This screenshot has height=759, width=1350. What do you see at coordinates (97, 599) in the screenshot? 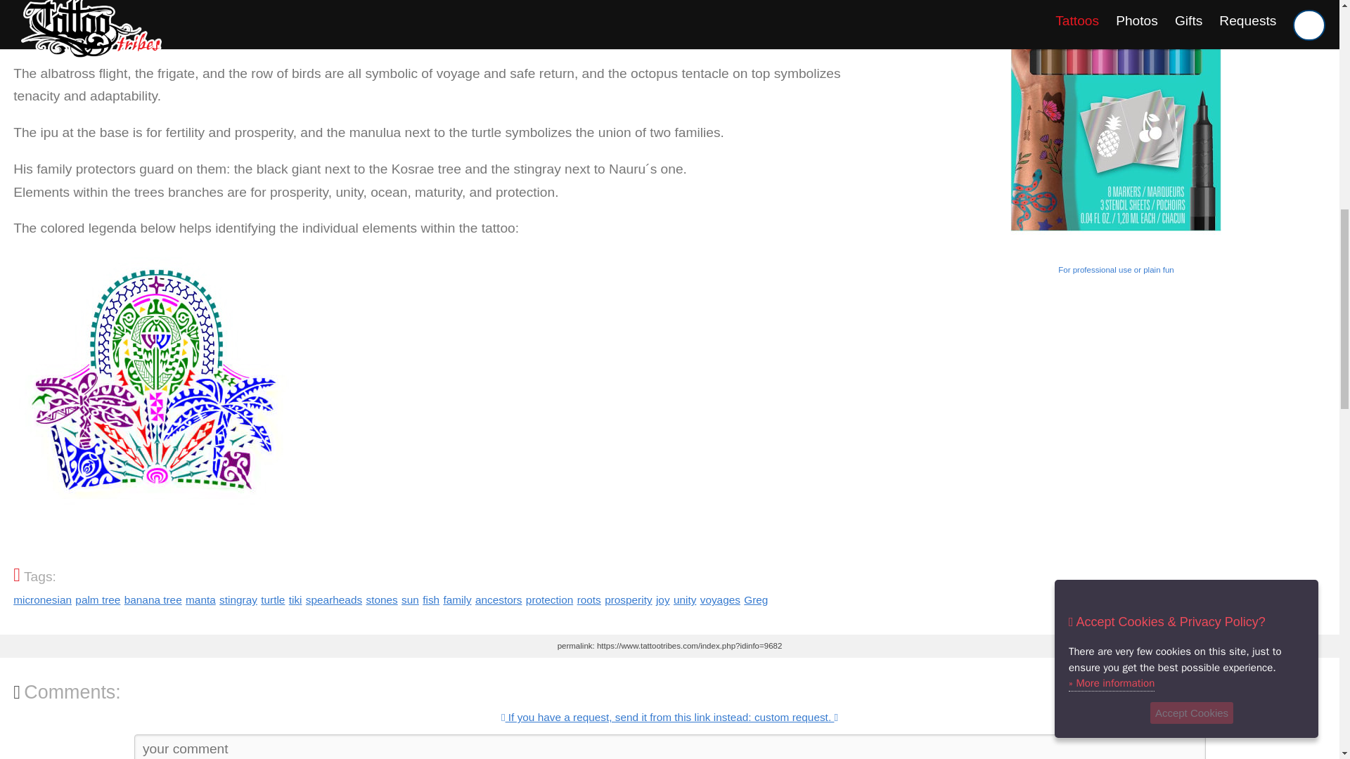
I see `palm tree` at bounding box center [97, 599].